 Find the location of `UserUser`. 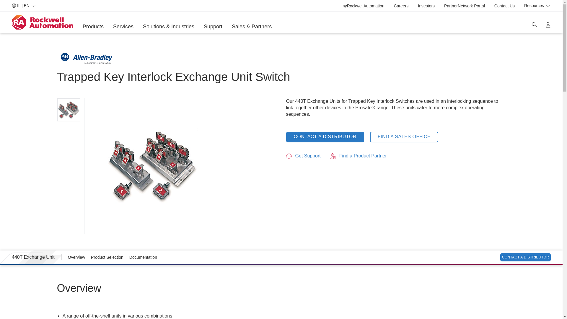

UserUser is located at coordinates (534, 25).